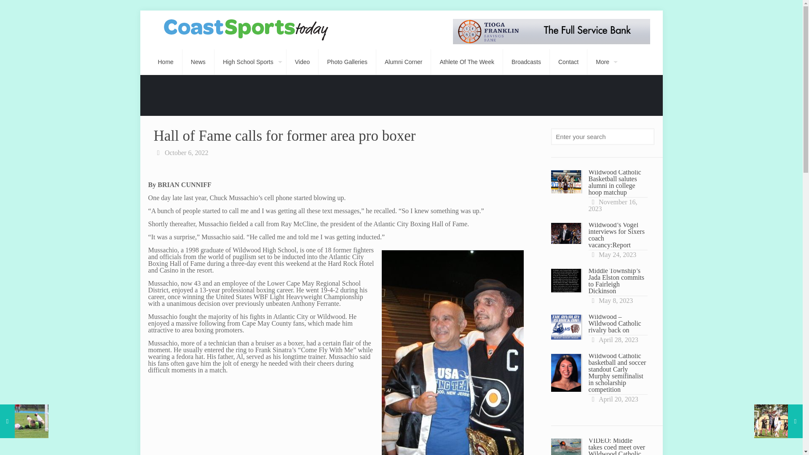 Image resolution: width=809 pixels, height=455 pixels. I want to click on Broadcasts, so click(527, 62).